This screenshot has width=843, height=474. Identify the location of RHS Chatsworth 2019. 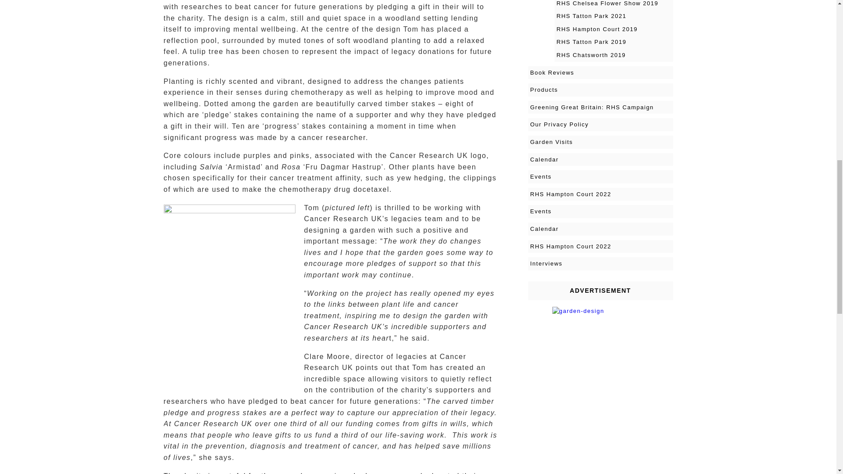
(613, 55).